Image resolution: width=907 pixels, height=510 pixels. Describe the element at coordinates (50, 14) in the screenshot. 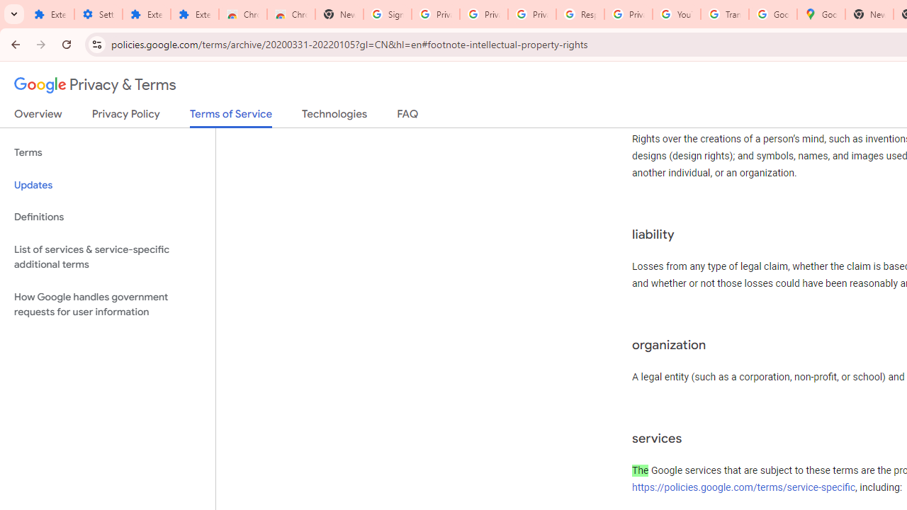

I see `Extensions` at that location.